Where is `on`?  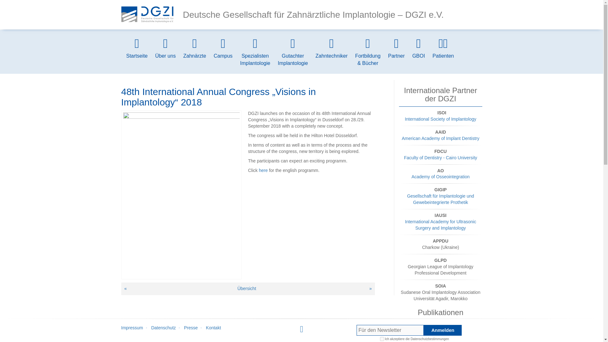
on is located at coordinates (382, 339).